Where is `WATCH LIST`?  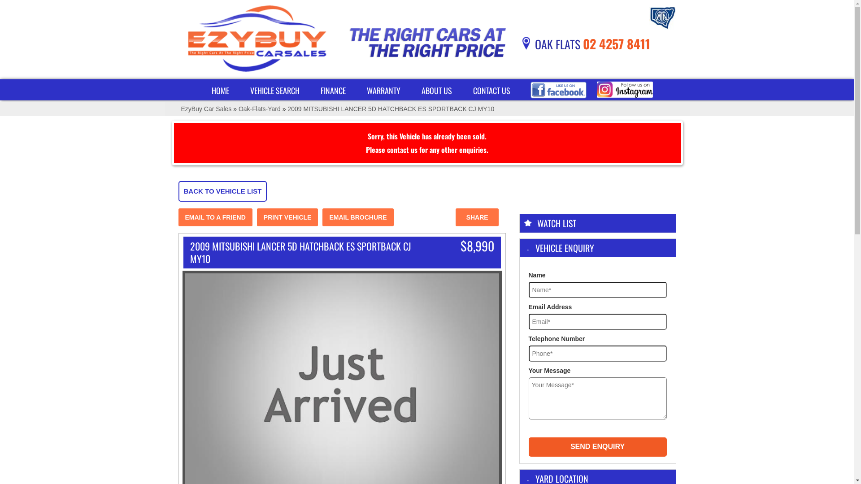
WATCH LIST is located at coordinates (597, 223).